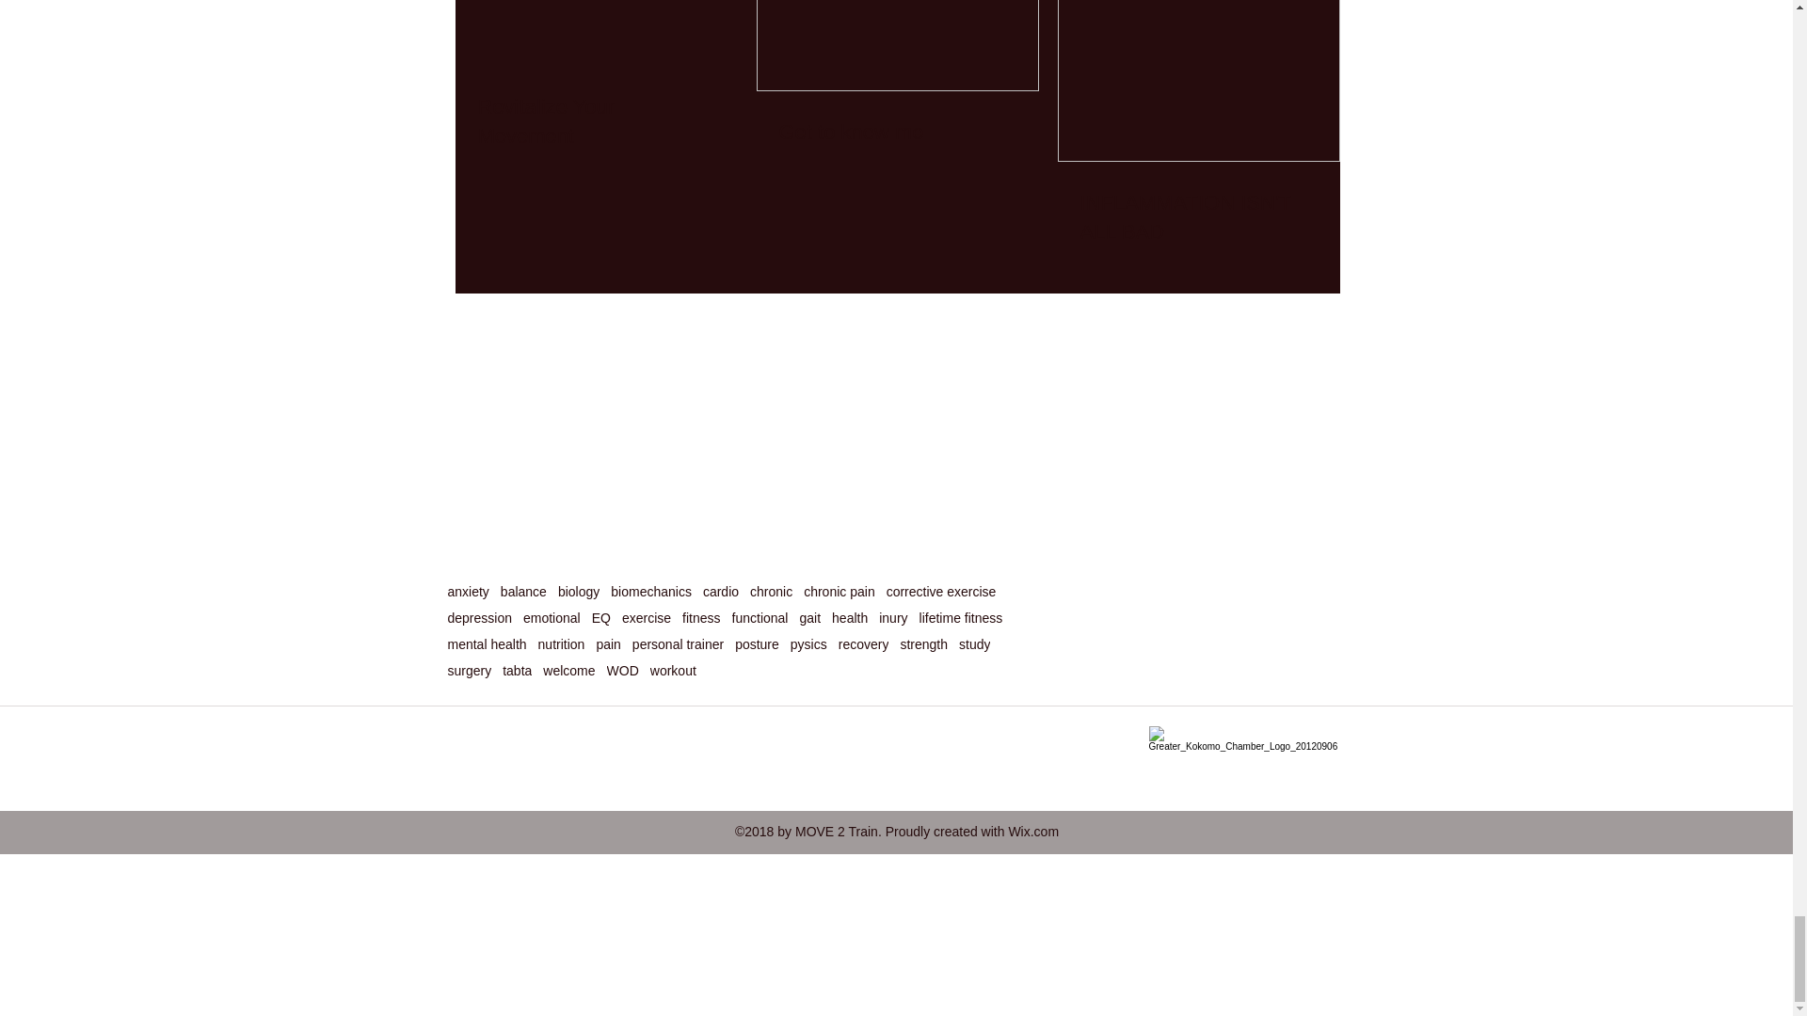 Image resolution: width=1807 pixels, height=1016 pixels. Describe the element at coordinates (892, 618) in the screenshot. I see `inury` at that location.